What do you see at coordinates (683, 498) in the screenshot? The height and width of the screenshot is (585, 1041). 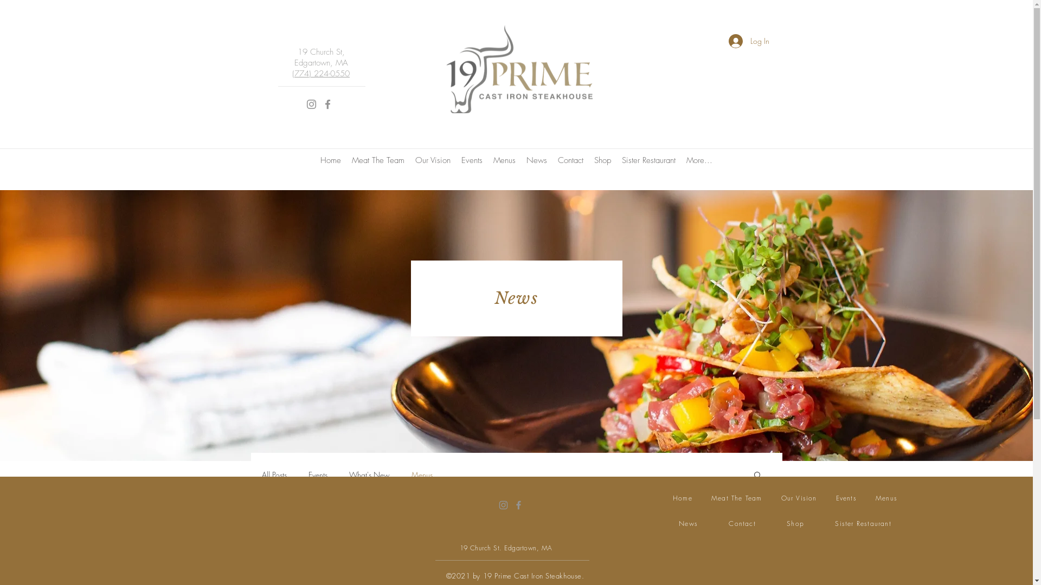 I see `Home` at bounding box center [683, 498].